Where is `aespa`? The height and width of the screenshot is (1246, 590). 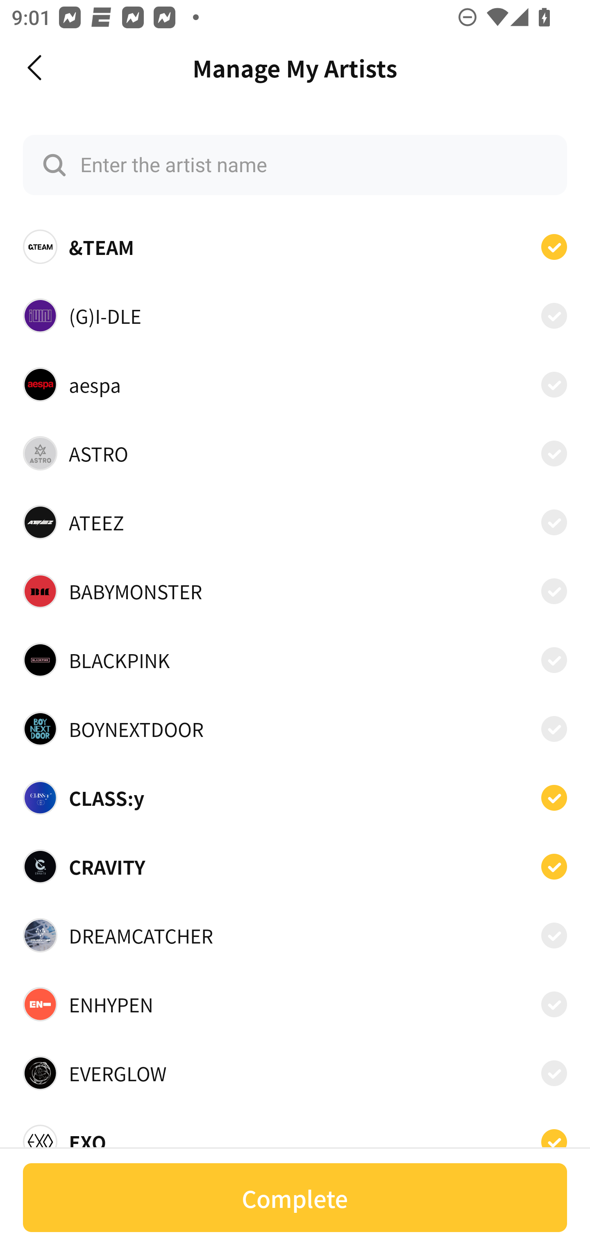
aespa is located at coordinates (295, 384).